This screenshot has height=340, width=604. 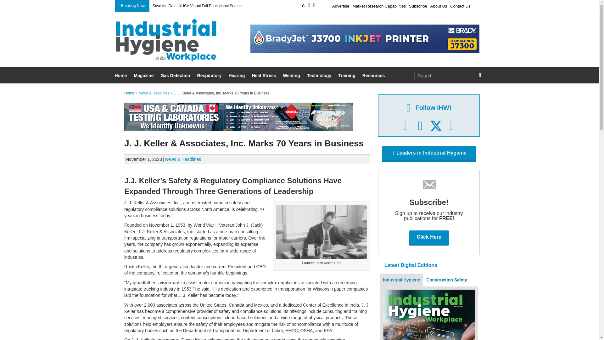 What do you see at coordinates (445, 75) in the screenshot?
I see `Search` at bounding box center [445, 75].